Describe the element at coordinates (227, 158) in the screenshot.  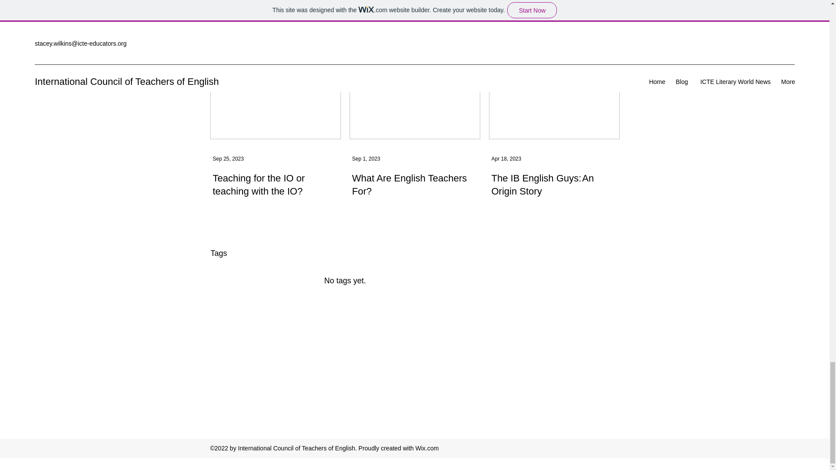
I see `Sep 25, 2023` at that location.